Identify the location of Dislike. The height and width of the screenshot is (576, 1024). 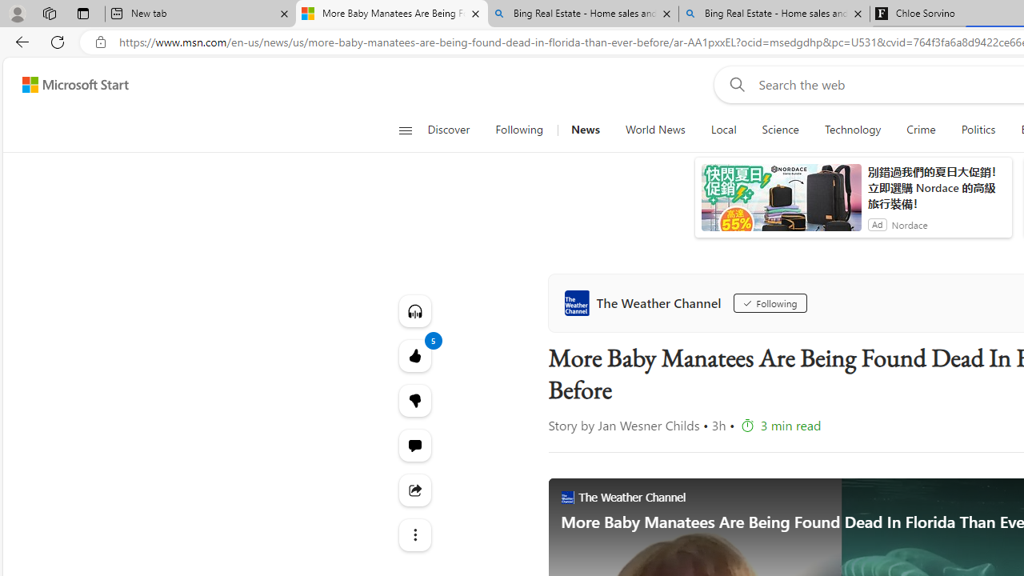
(414, 400).